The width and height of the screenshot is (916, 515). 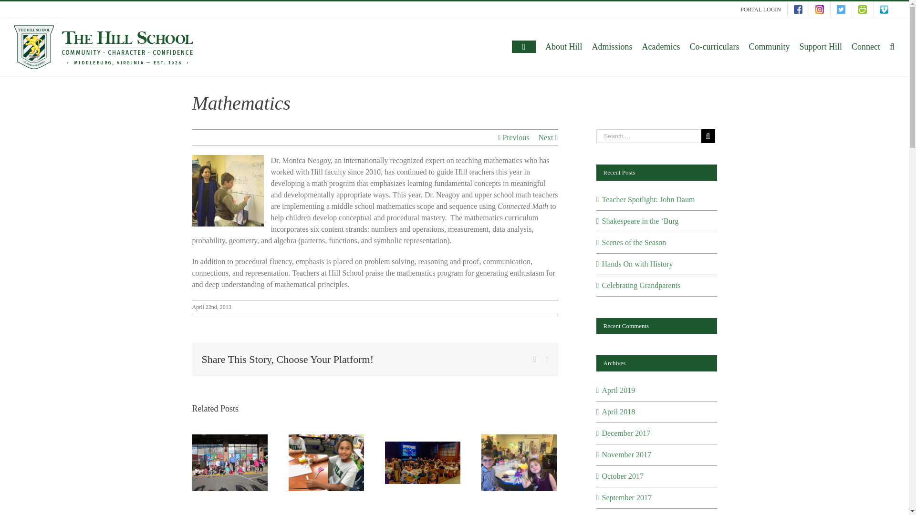 I want to click on Facebook, so click(x=798, y=10).